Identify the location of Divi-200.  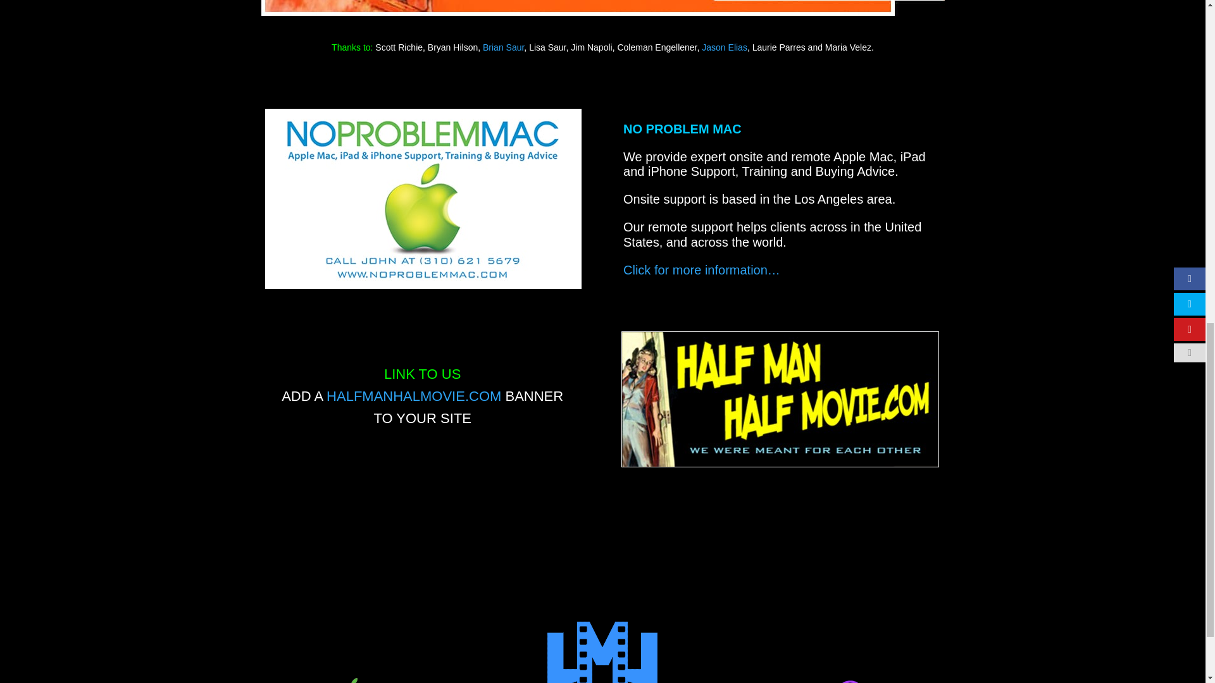
(805, 679).